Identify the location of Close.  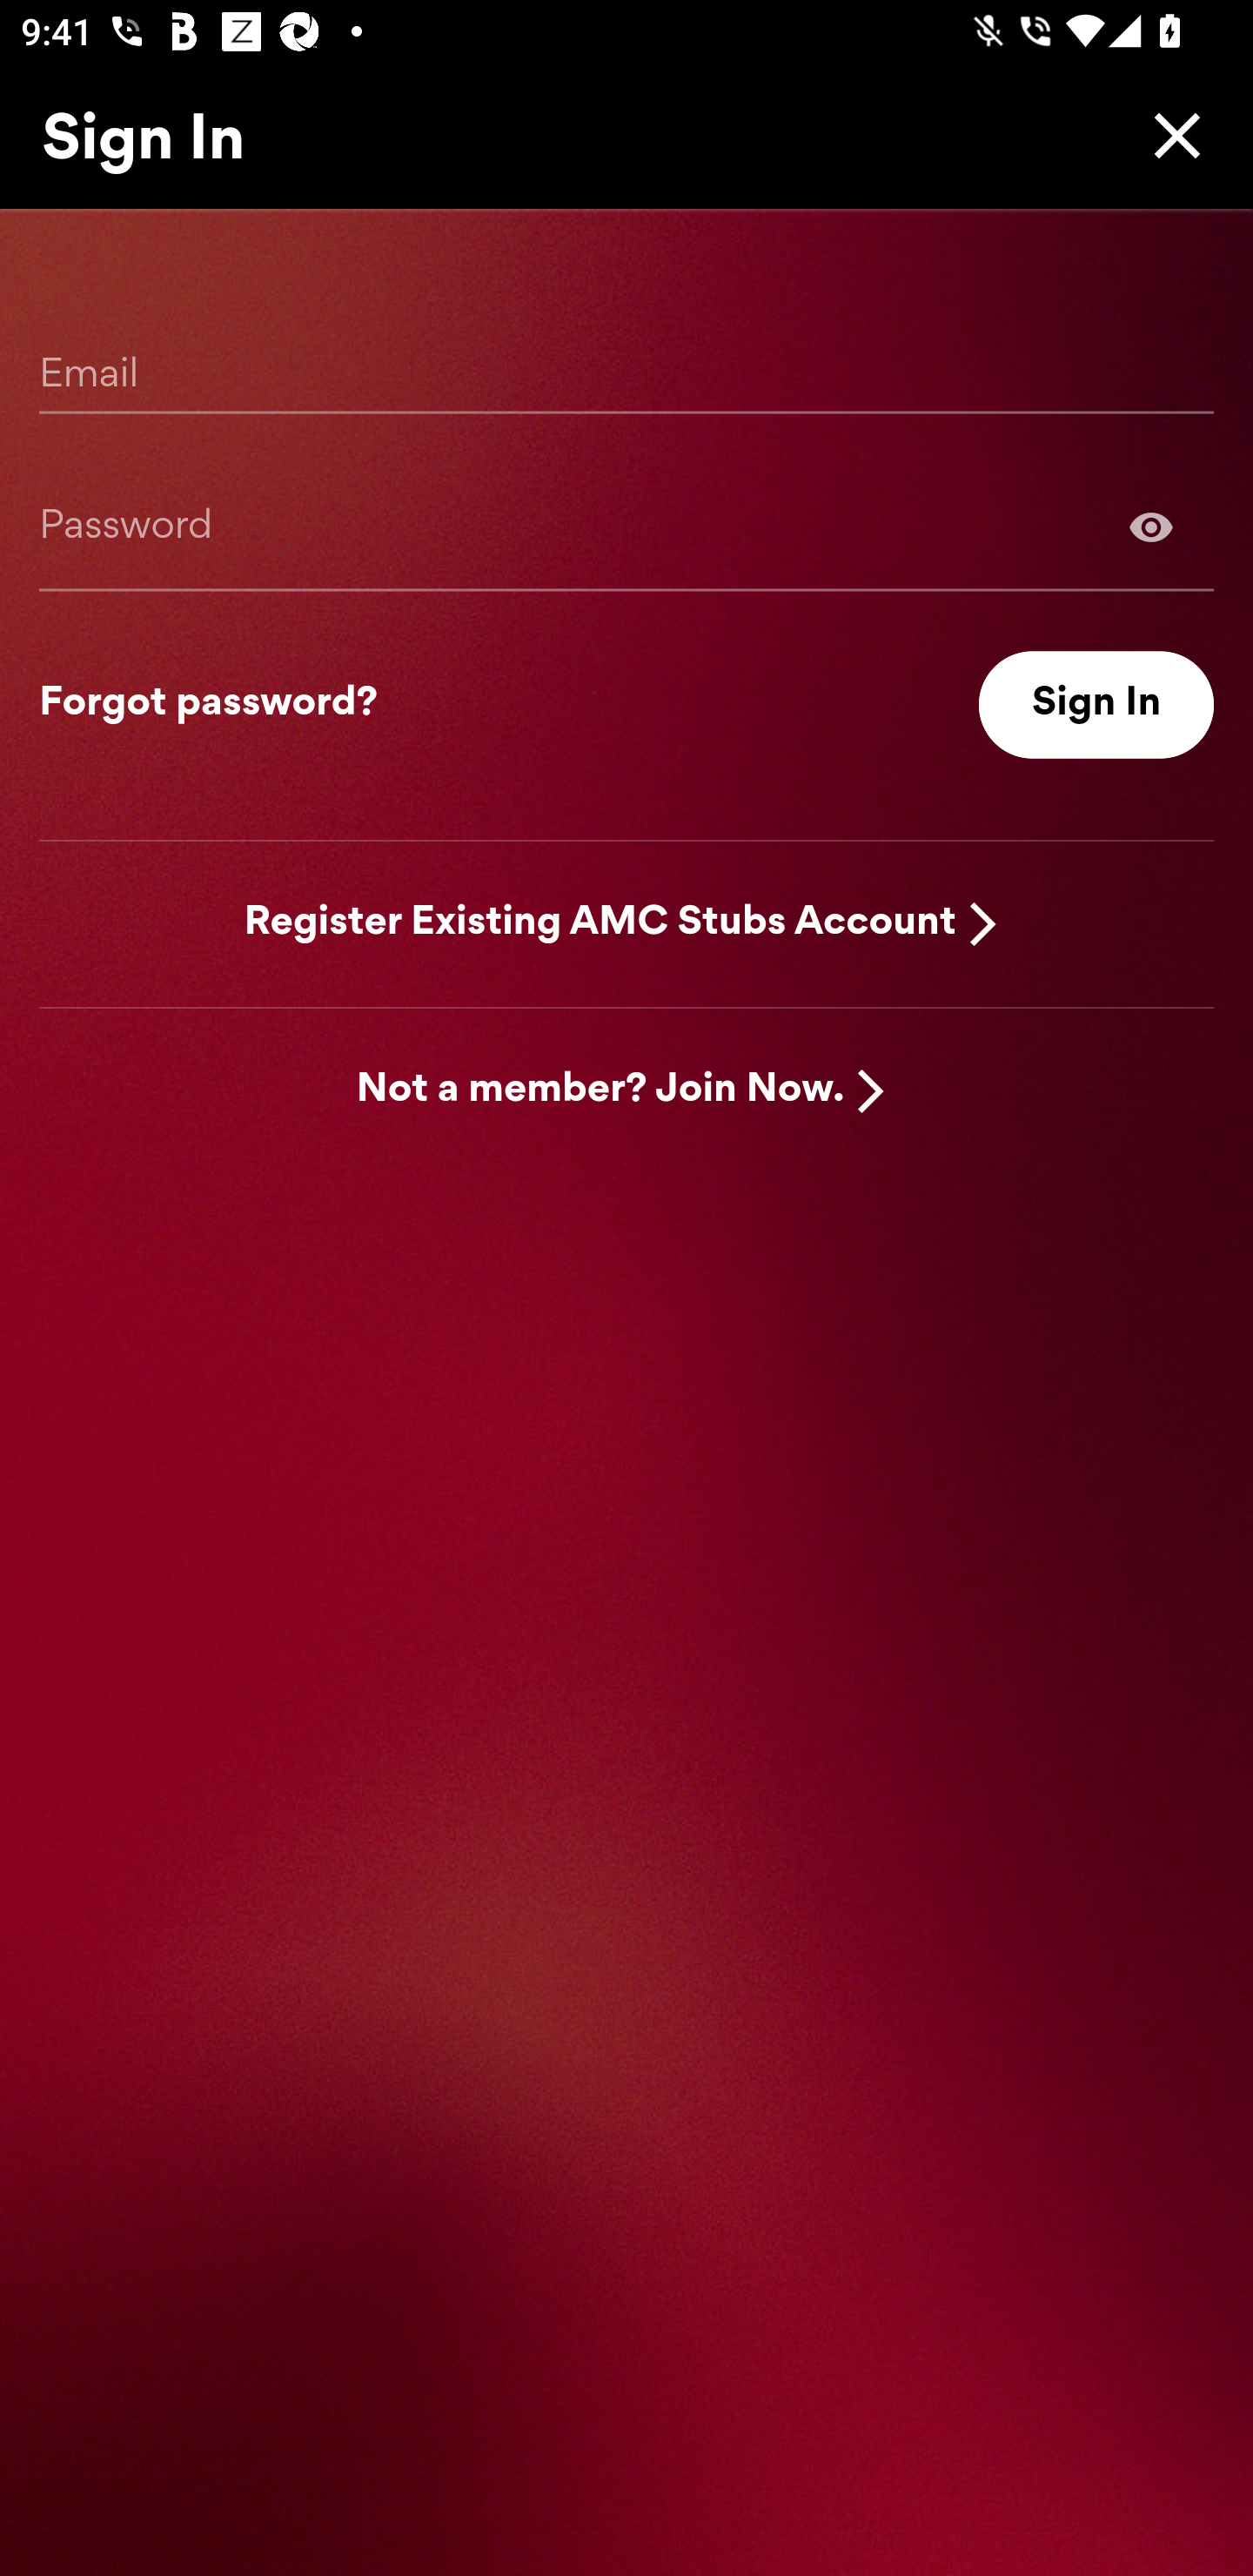
(1169, 135).